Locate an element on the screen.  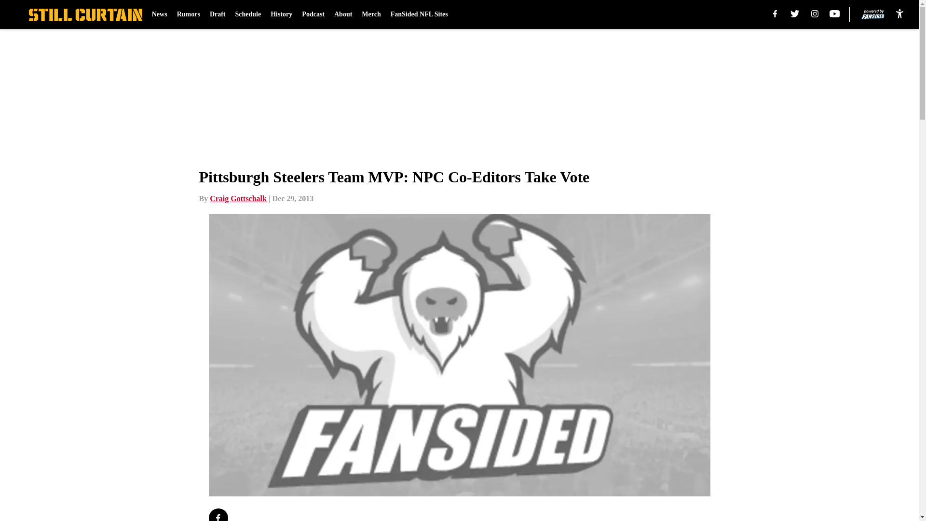
History is located at coordinates (281, 14).